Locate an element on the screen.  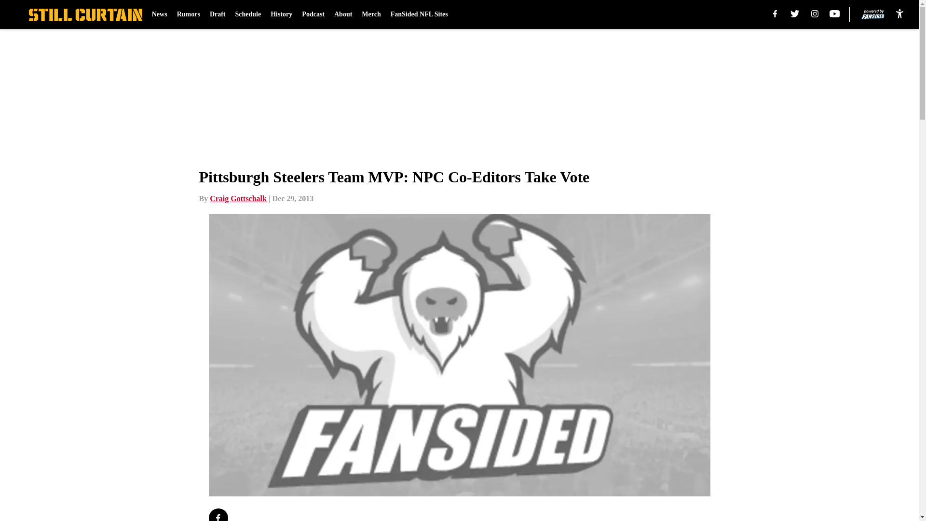
History is located at coordinates (281, 14).